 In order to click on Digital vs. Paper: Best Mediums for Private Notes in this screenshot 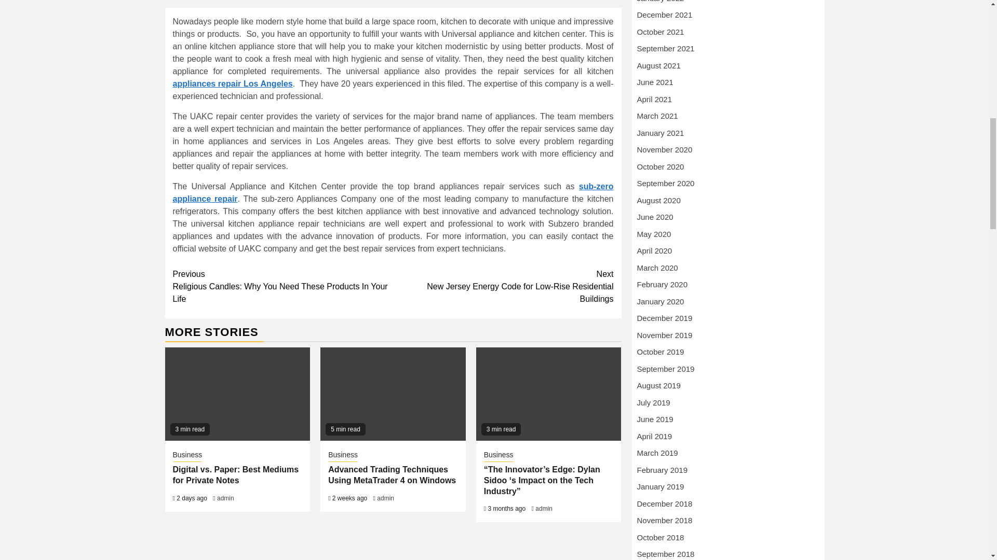, I will do `click(235, 475)`.